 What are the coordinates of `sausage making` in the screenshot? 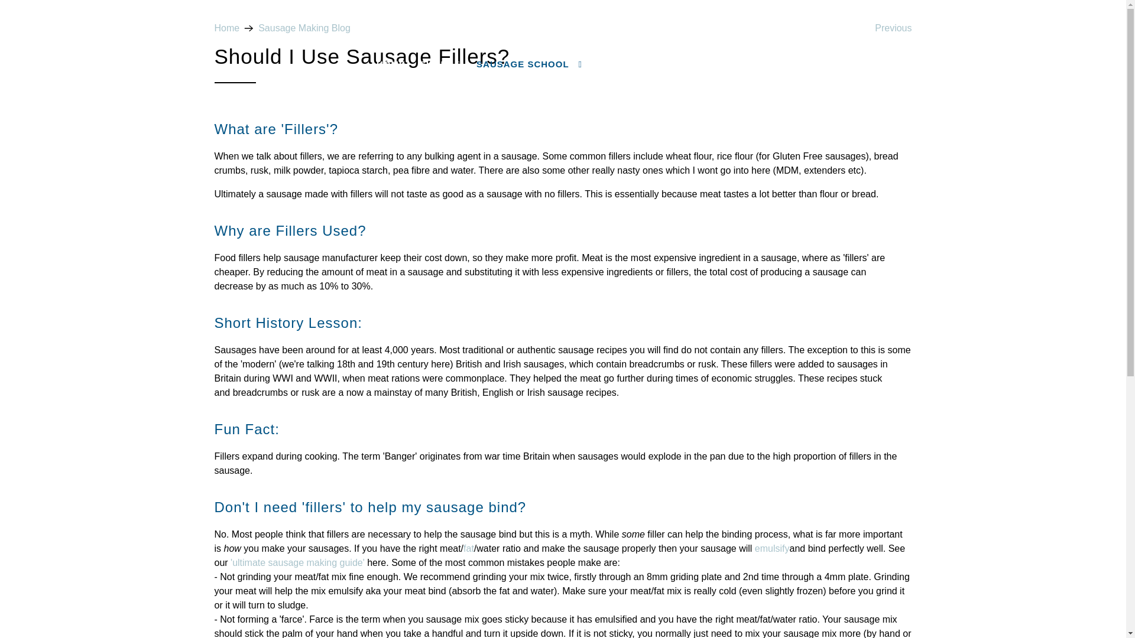 It's located at (297, 562).